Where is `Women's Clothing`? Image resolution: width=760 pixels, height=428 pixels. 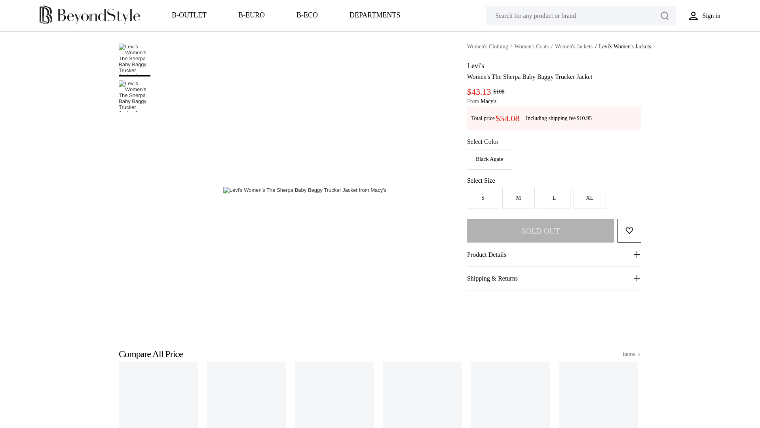
Women's Clothing is located at coordinates (488, 47).